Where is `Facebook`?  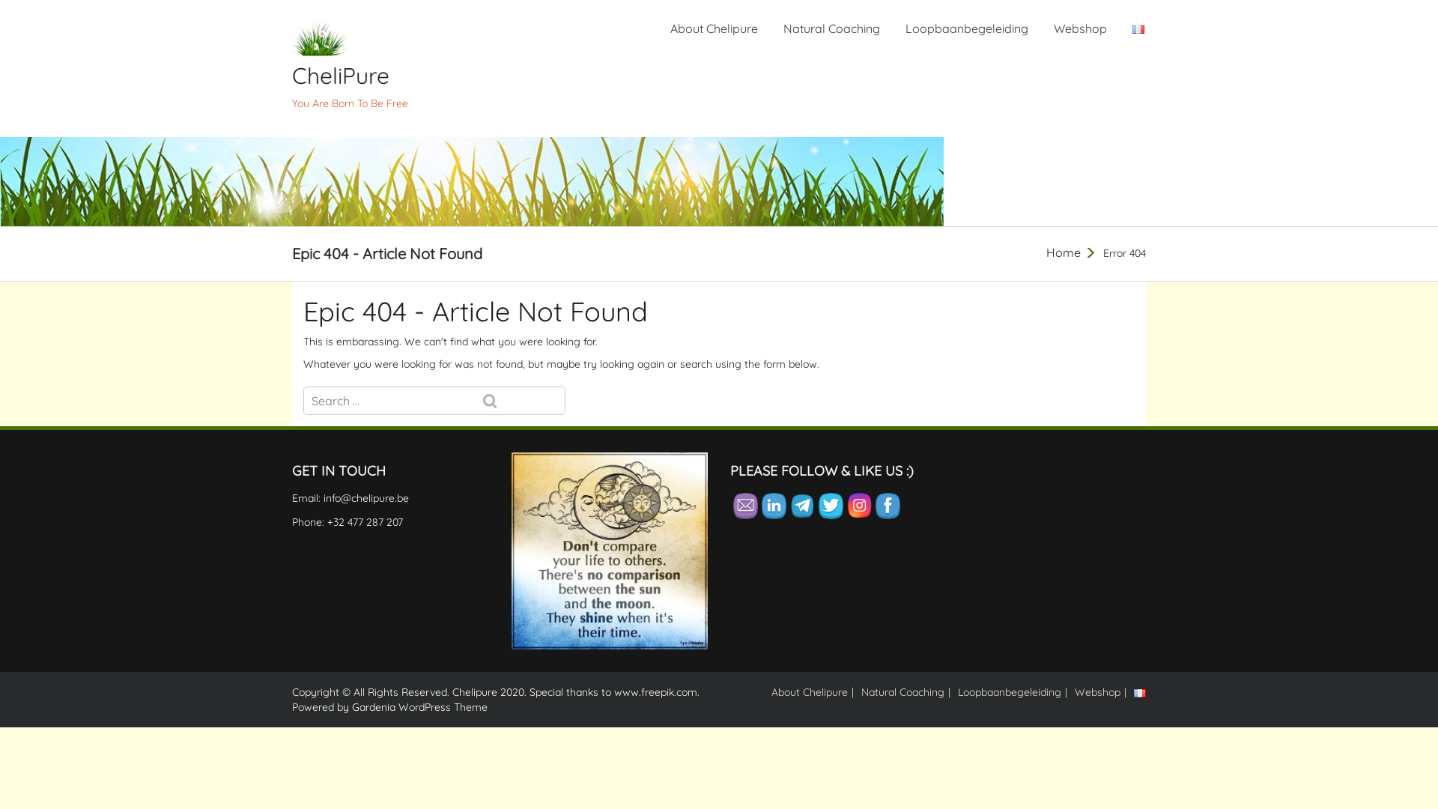
Facebook is located at coordinates (888, 506).